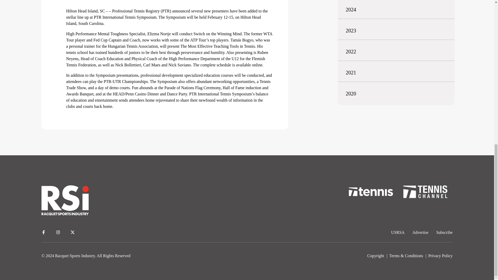 The width and height of the screenshot is (498, 280). I want to click on Subscribe, so click(444, 232).